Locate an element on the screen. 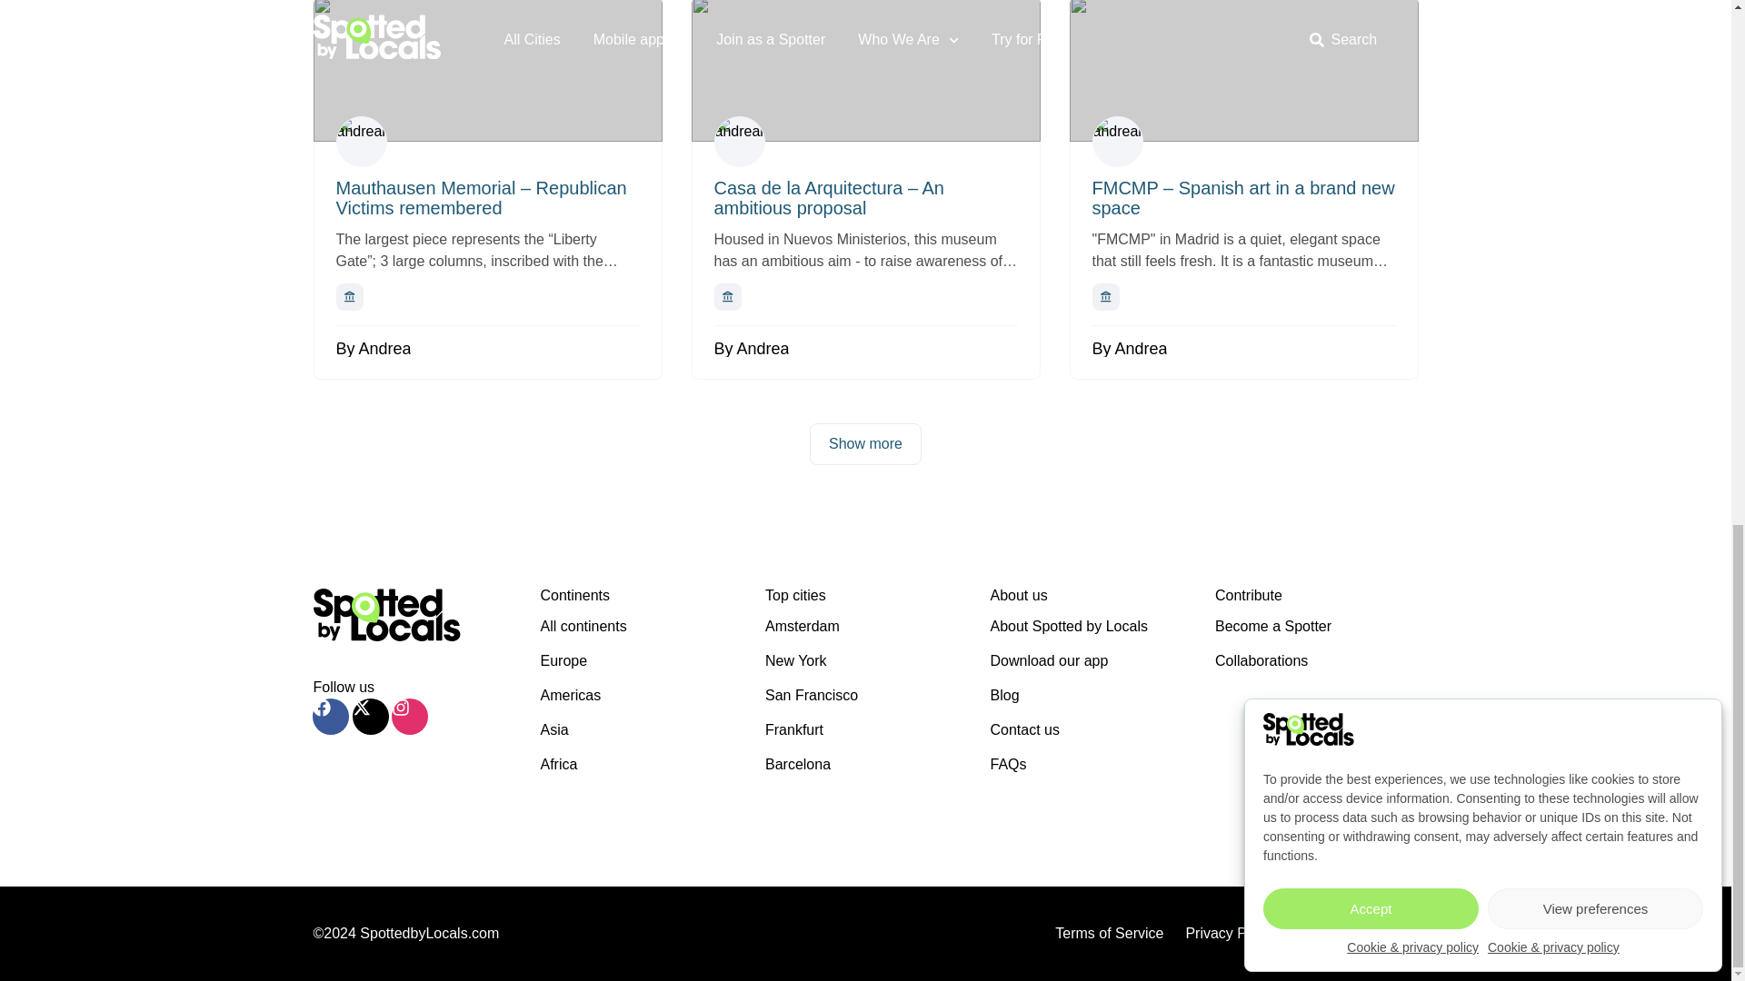 The height and width of the screenshot is (981, 1745). andrearoberts is located at coordinates (1117, 142).